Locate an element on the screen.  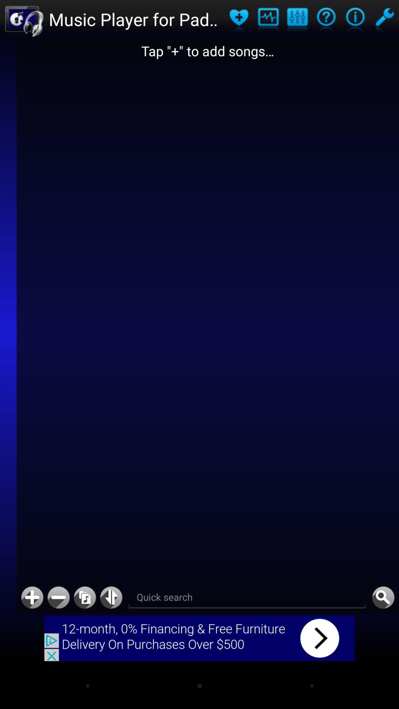
deletes this page is located at coordinates (58, 597).